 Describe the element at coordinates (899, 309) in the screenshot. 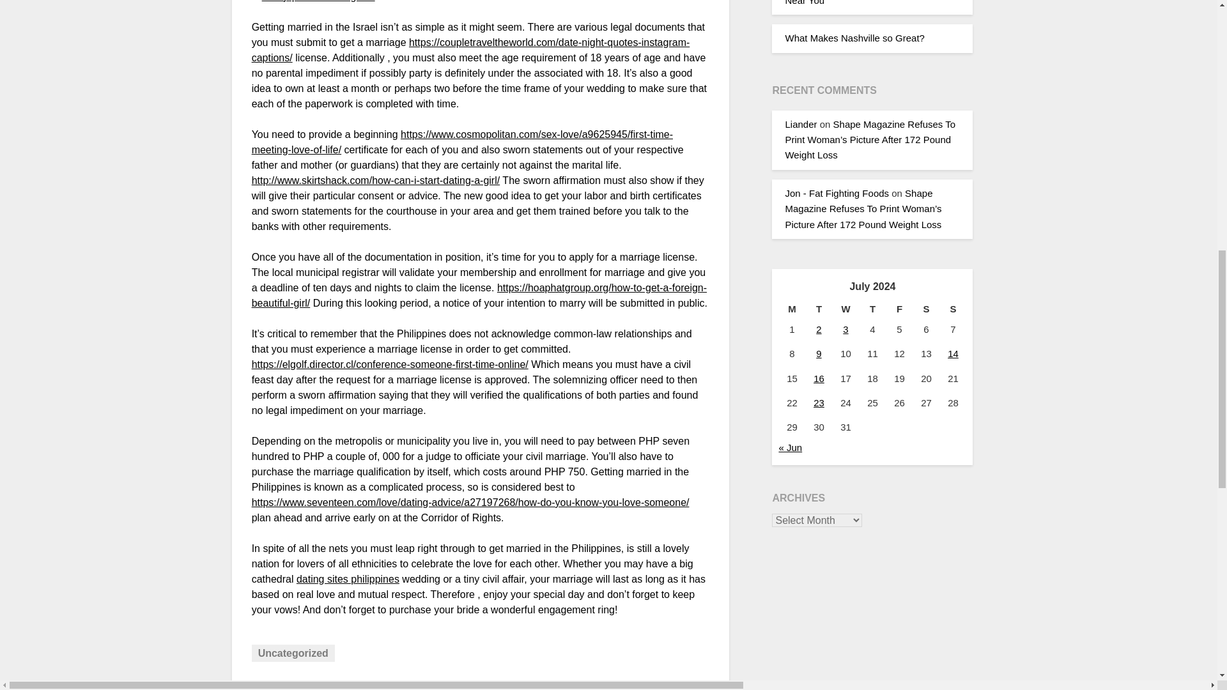

I see `Friday` at that location.